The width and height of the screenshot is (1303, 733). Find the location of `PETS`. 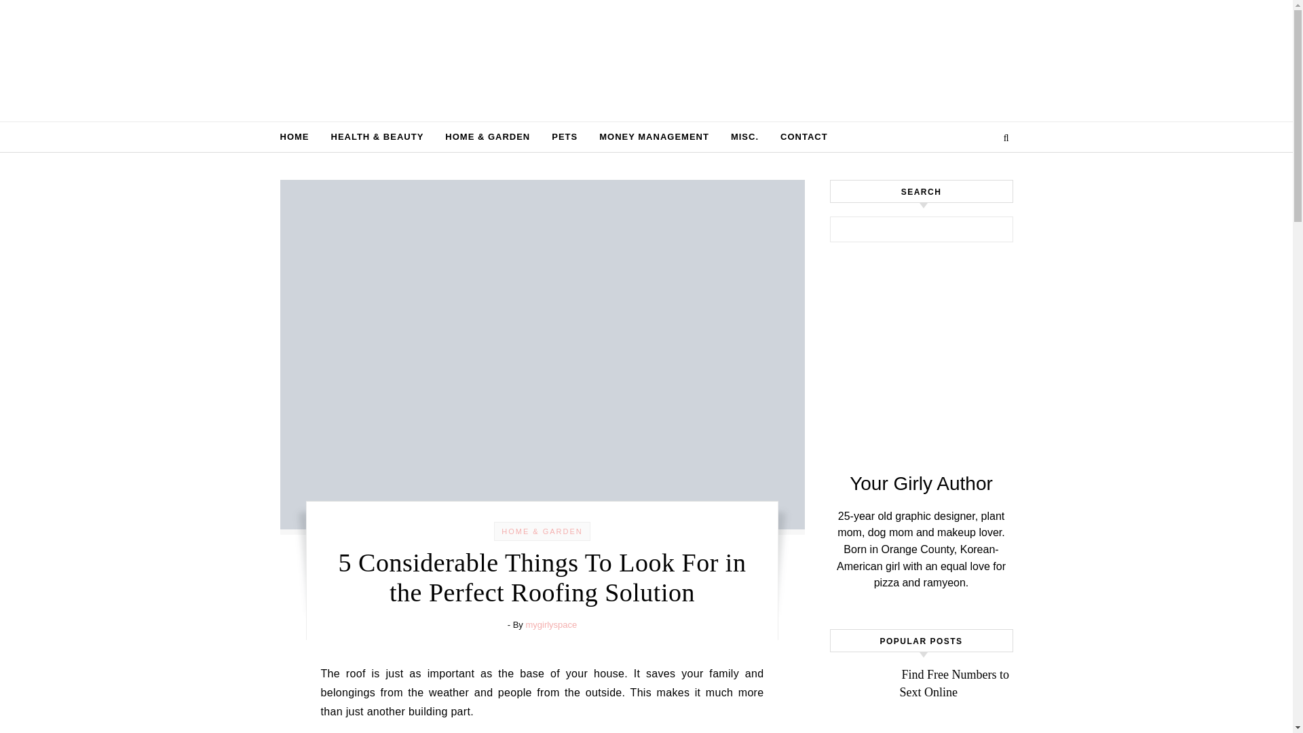

PETS is located at coordinates (565, 137).